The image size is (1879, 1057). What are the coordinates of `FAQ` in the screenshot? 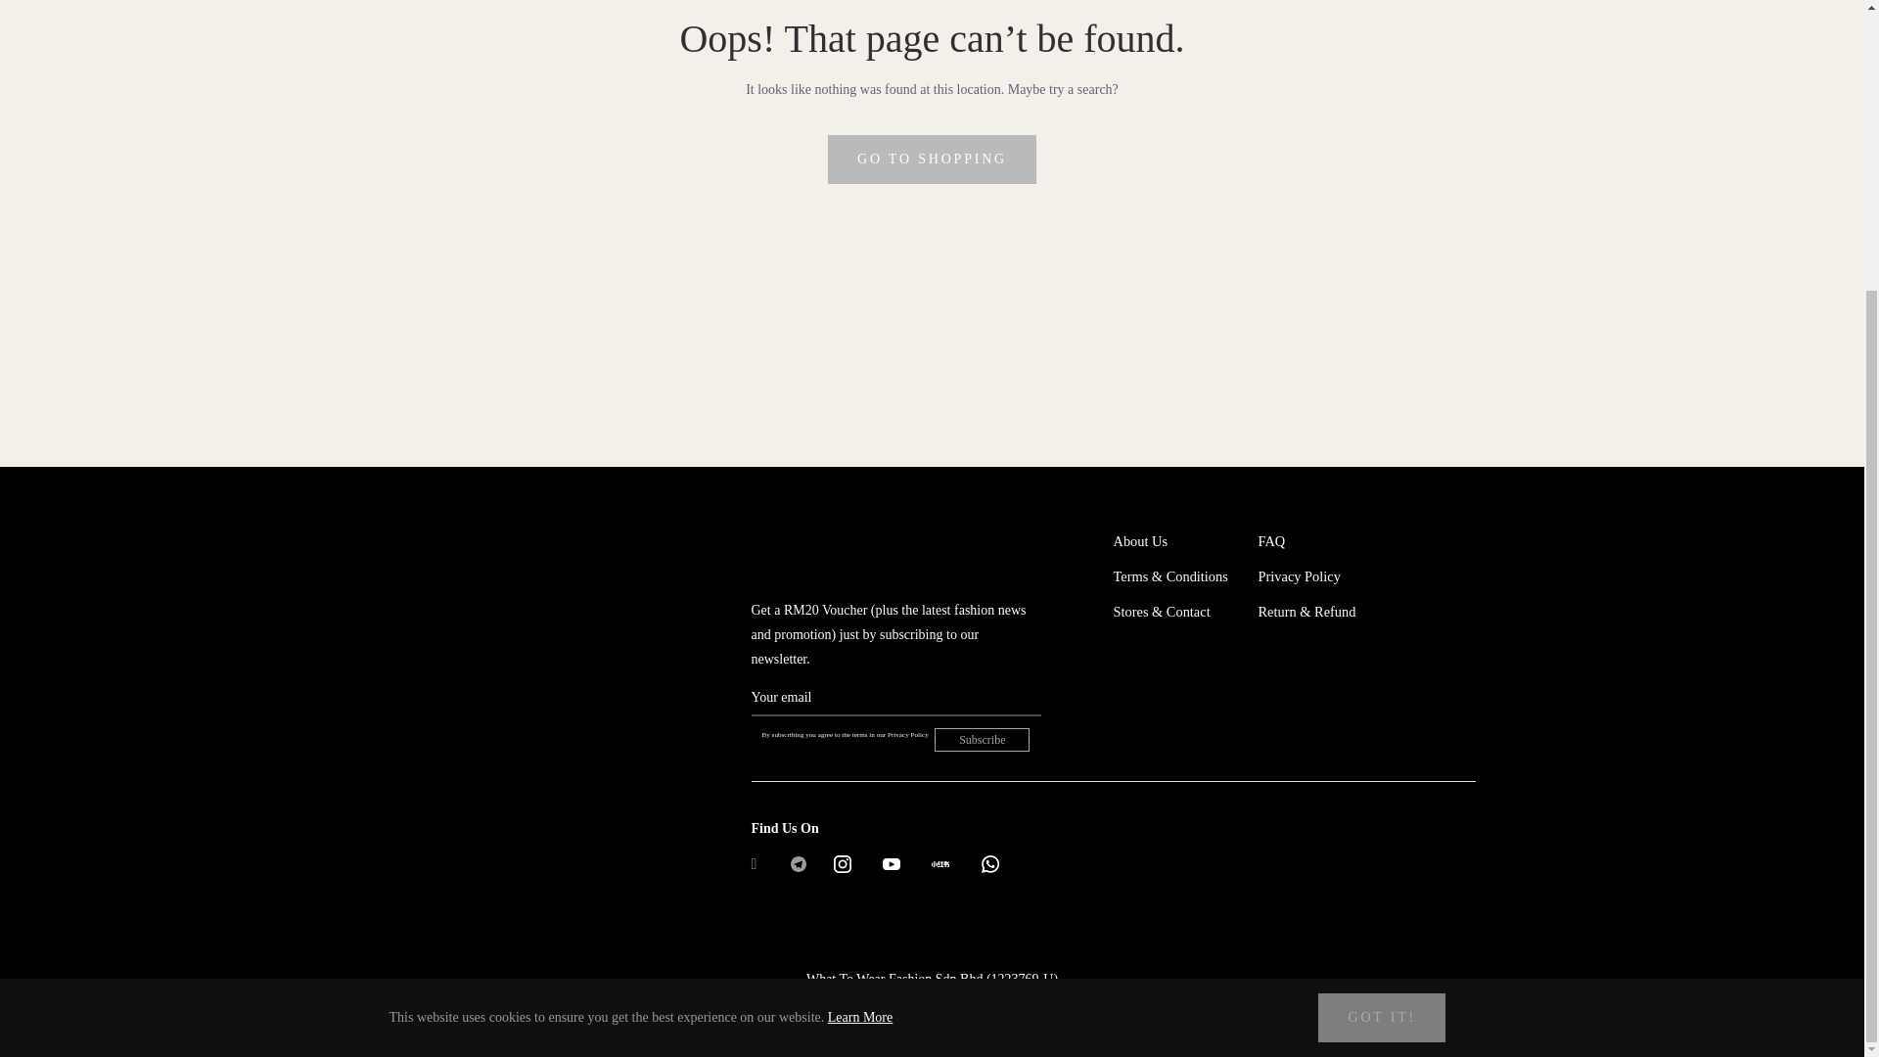 It's located at (1272, 540).